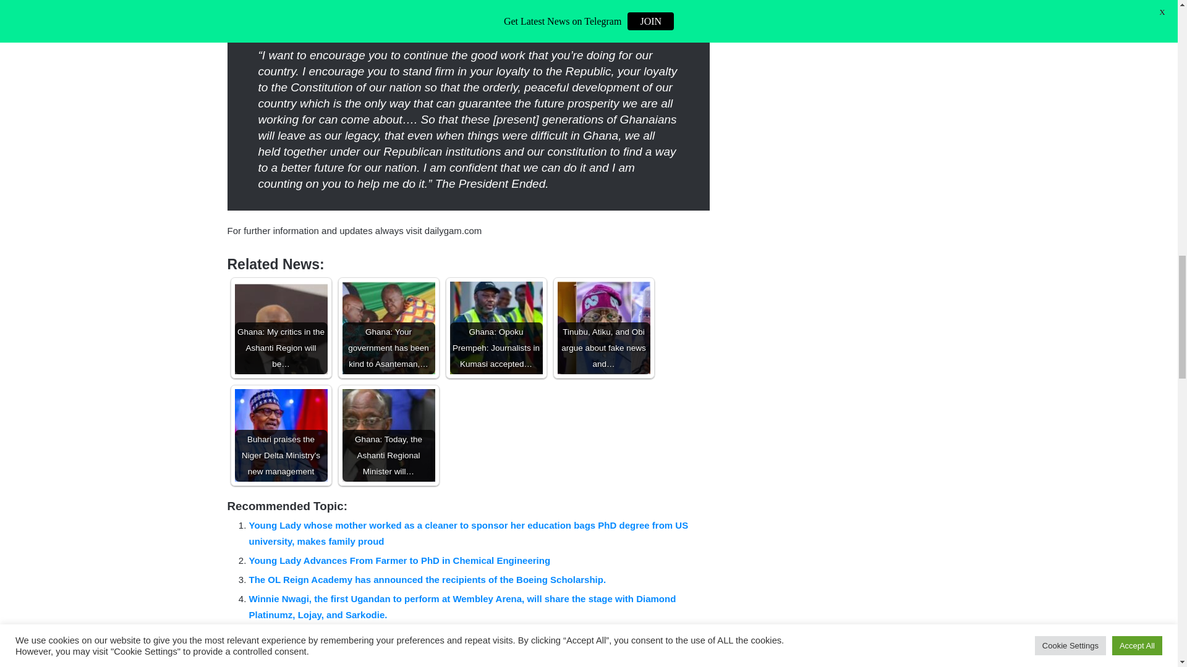 This screenshot has width=1187, height=667. Describe the element at coordinates (281, 435) in the screenshot. I see `Buhari praises the Niger Delta Ministry's new management` at that location.